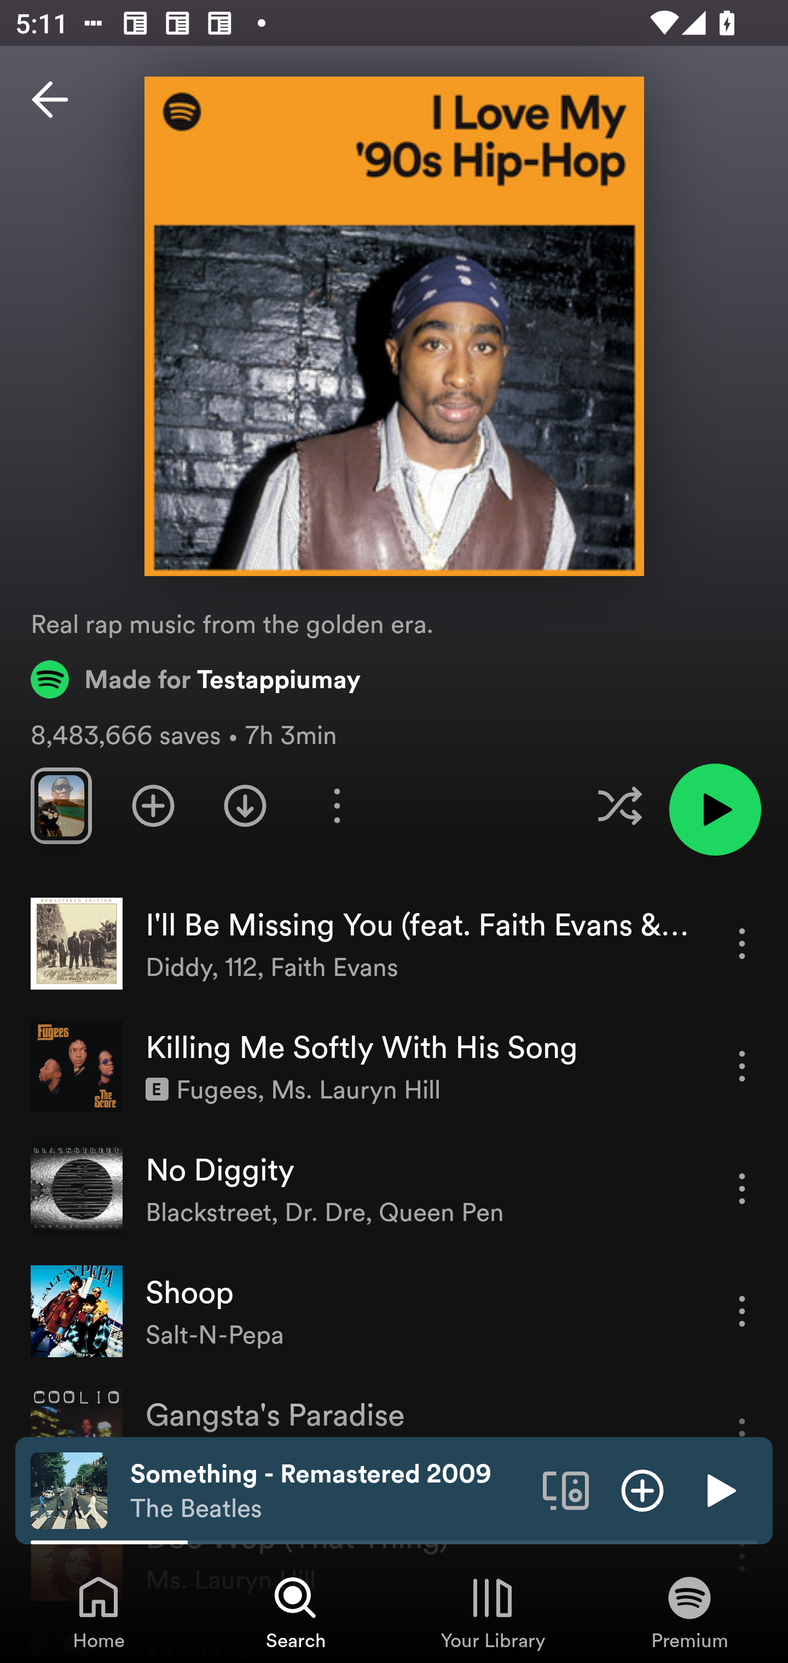  I want to click on Shoop Salt-N-Pepa More options for song Shoop, so click(394, 1311).